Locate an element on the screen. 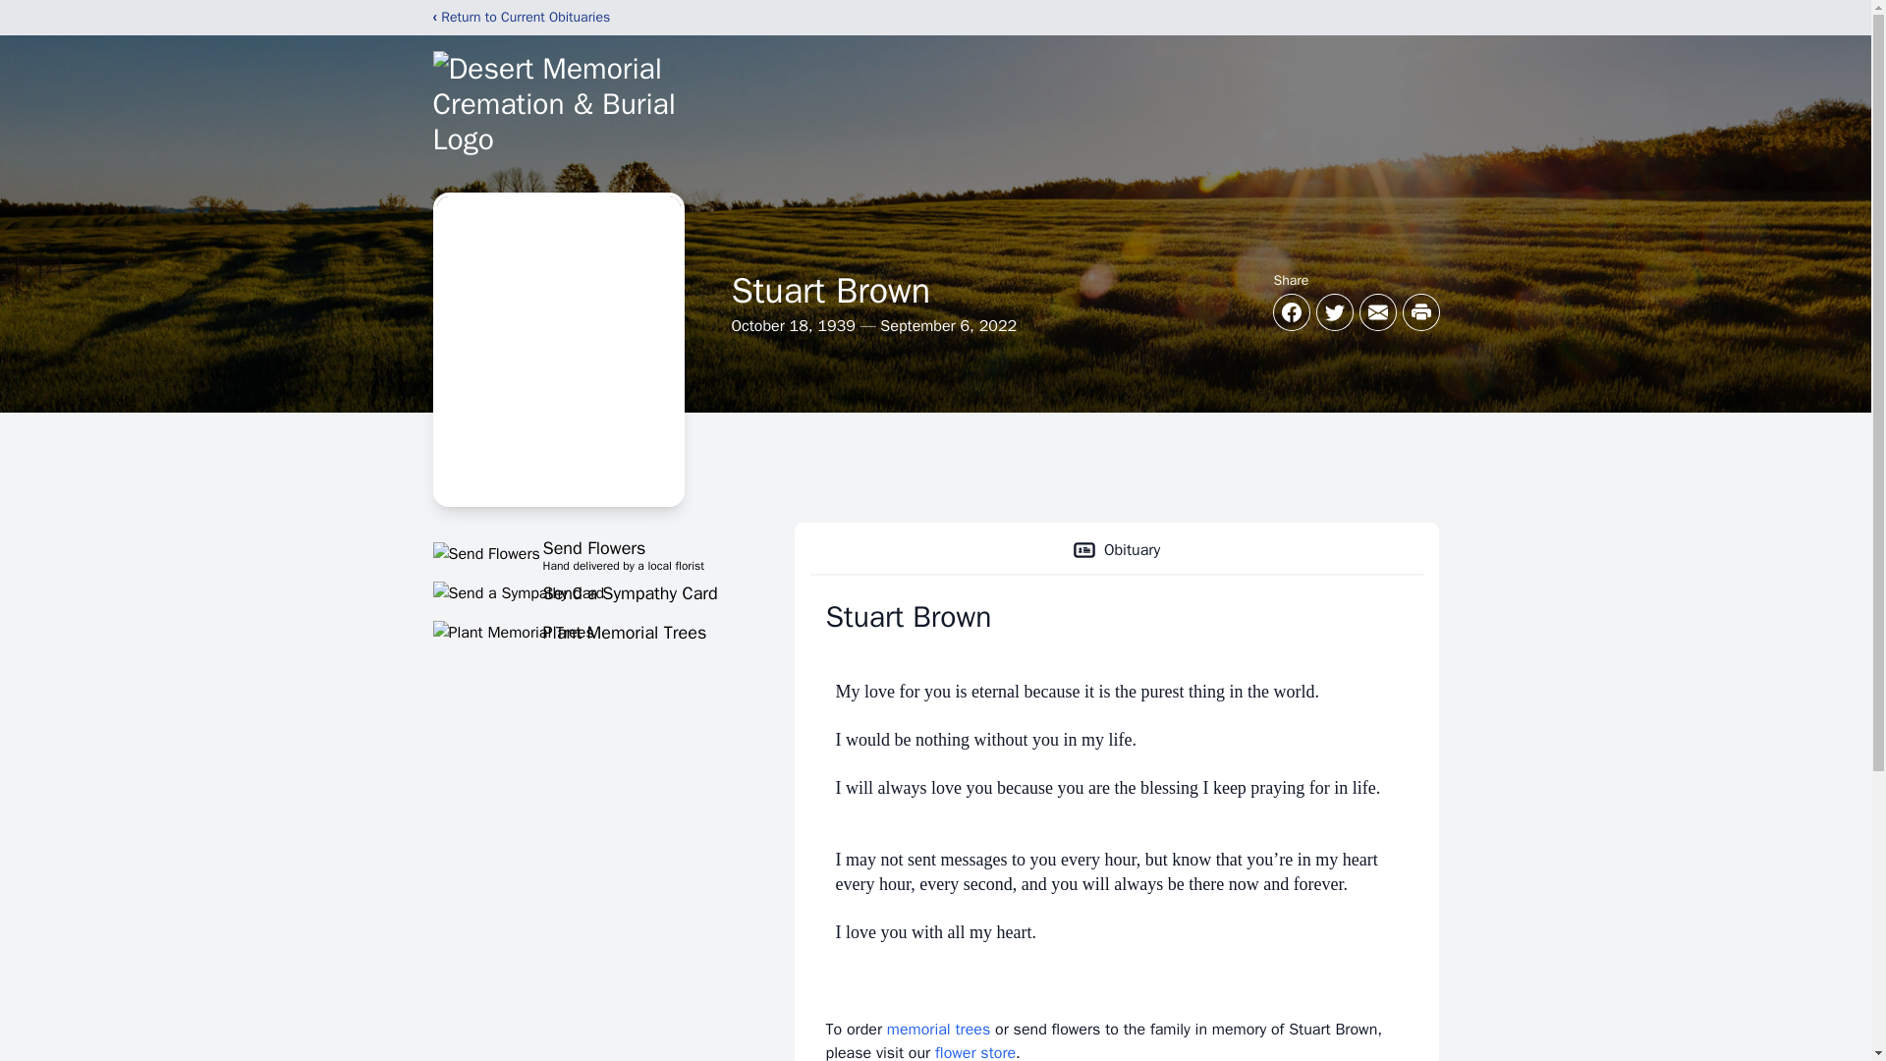 The image size is (1886, 1061). Obituary is located at coordinates (589, 553).